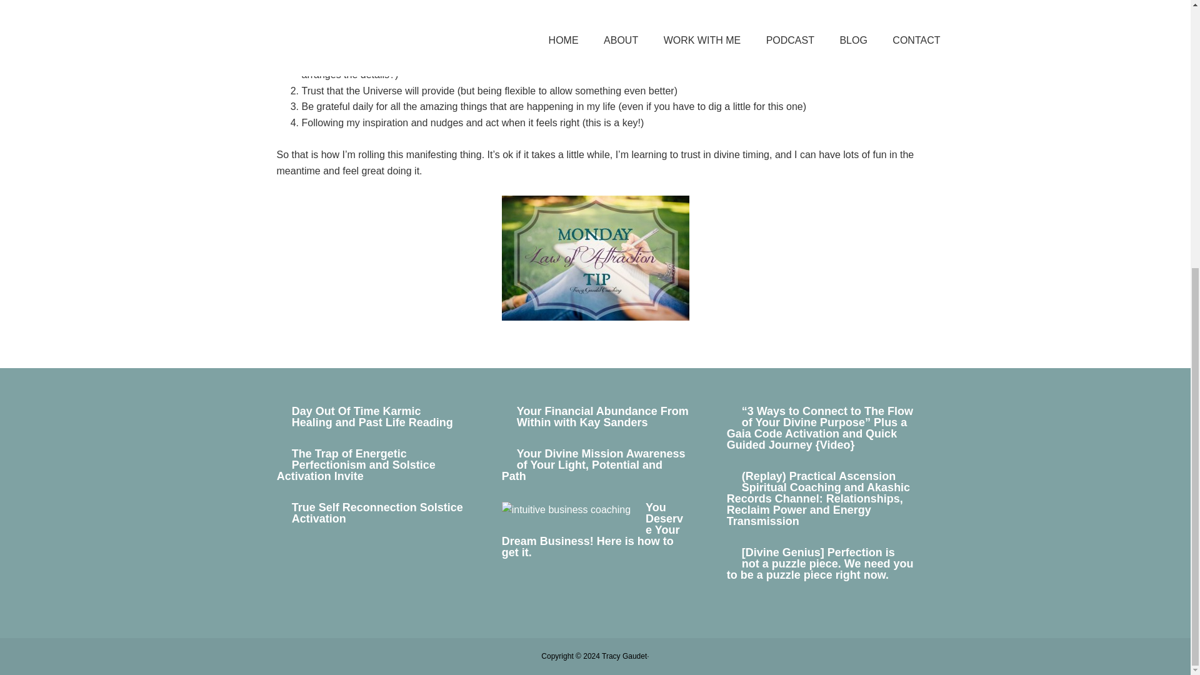 This screenshot has width=1200, height=675. Describe the element at coordinates (602, 416) in the screenshot. I see `Your Financial Abundance From Within with Kay Sanders` at that location.